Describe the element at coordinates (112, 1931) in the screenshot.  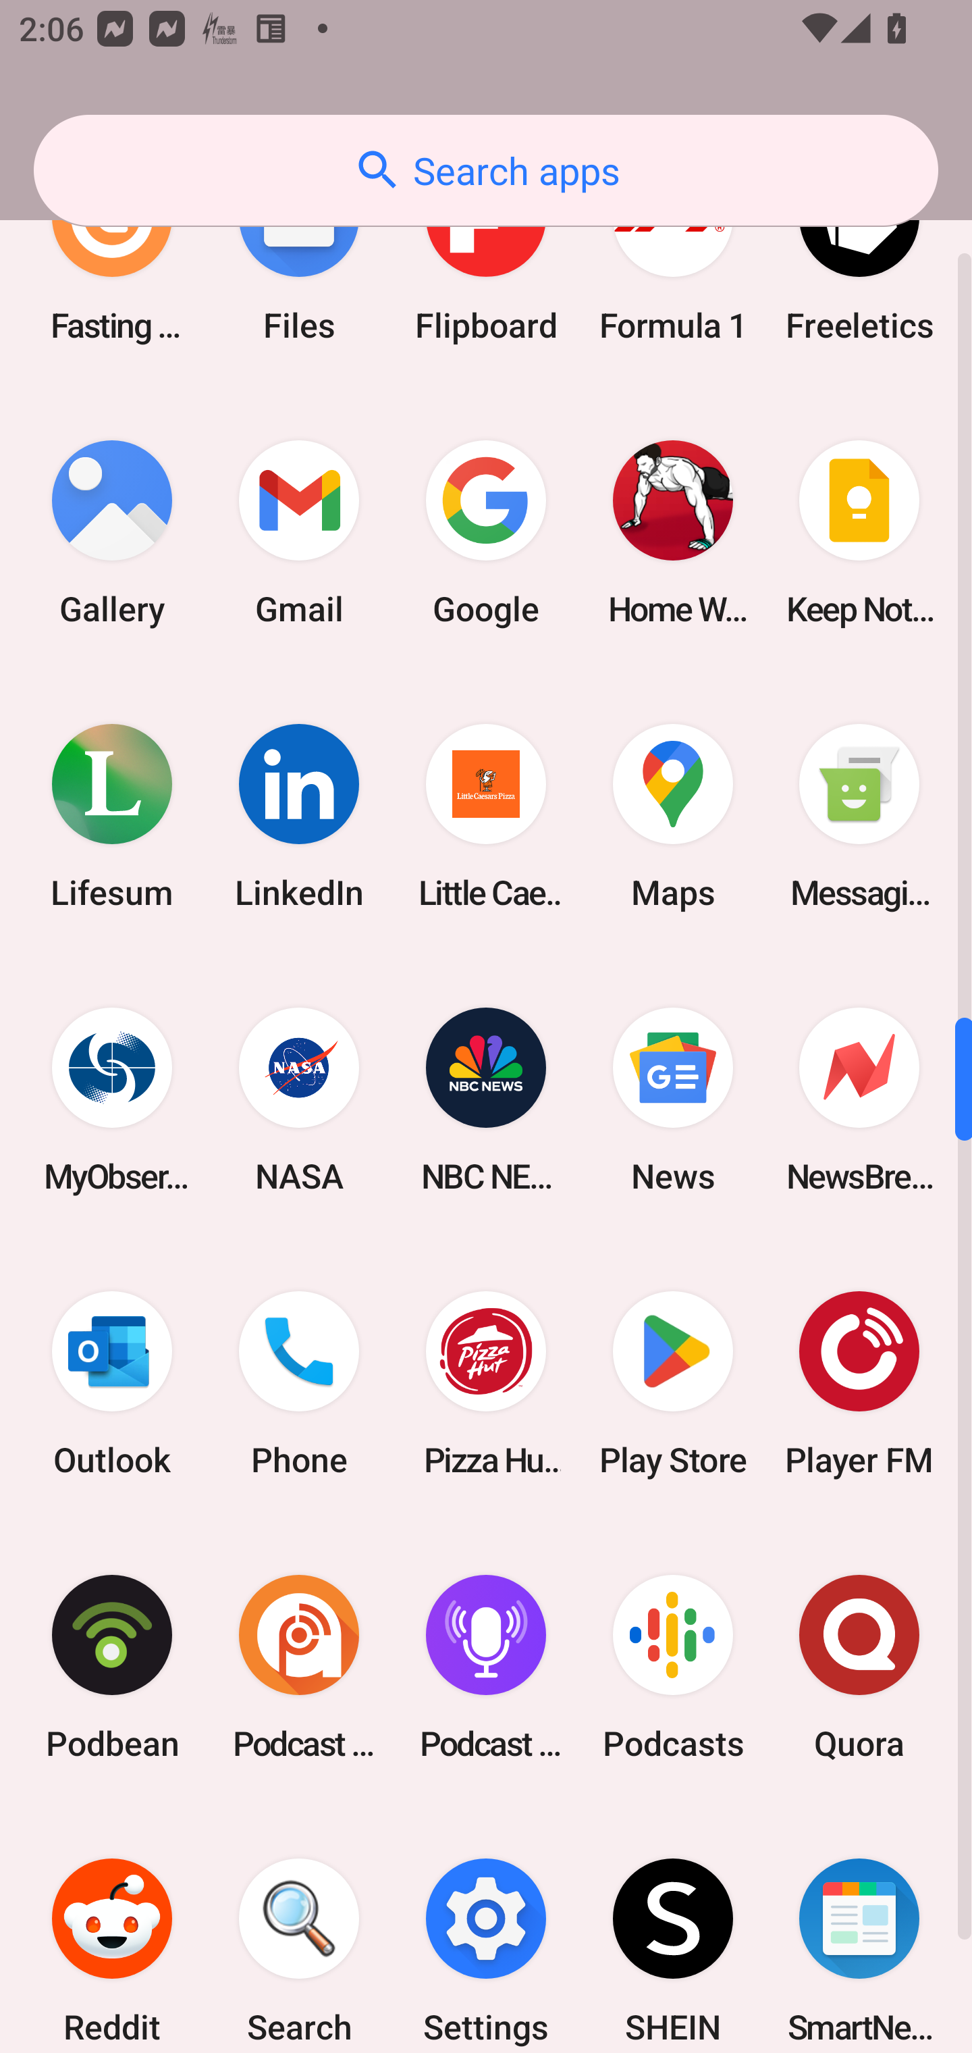
I see `Reddit` at that location.